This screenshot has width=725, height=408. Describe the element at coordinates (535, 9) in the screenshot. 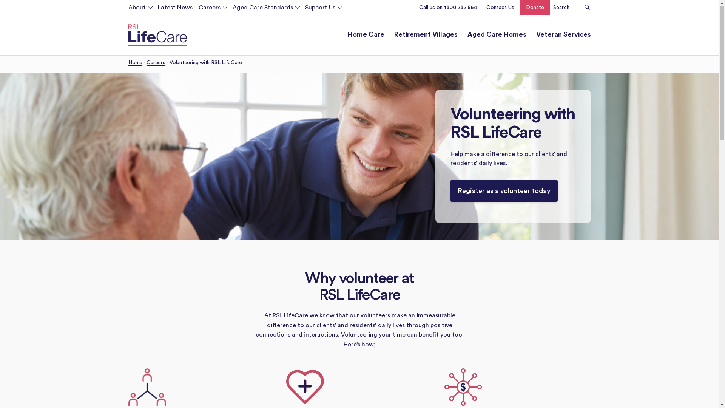

I see `Donate` at that location.